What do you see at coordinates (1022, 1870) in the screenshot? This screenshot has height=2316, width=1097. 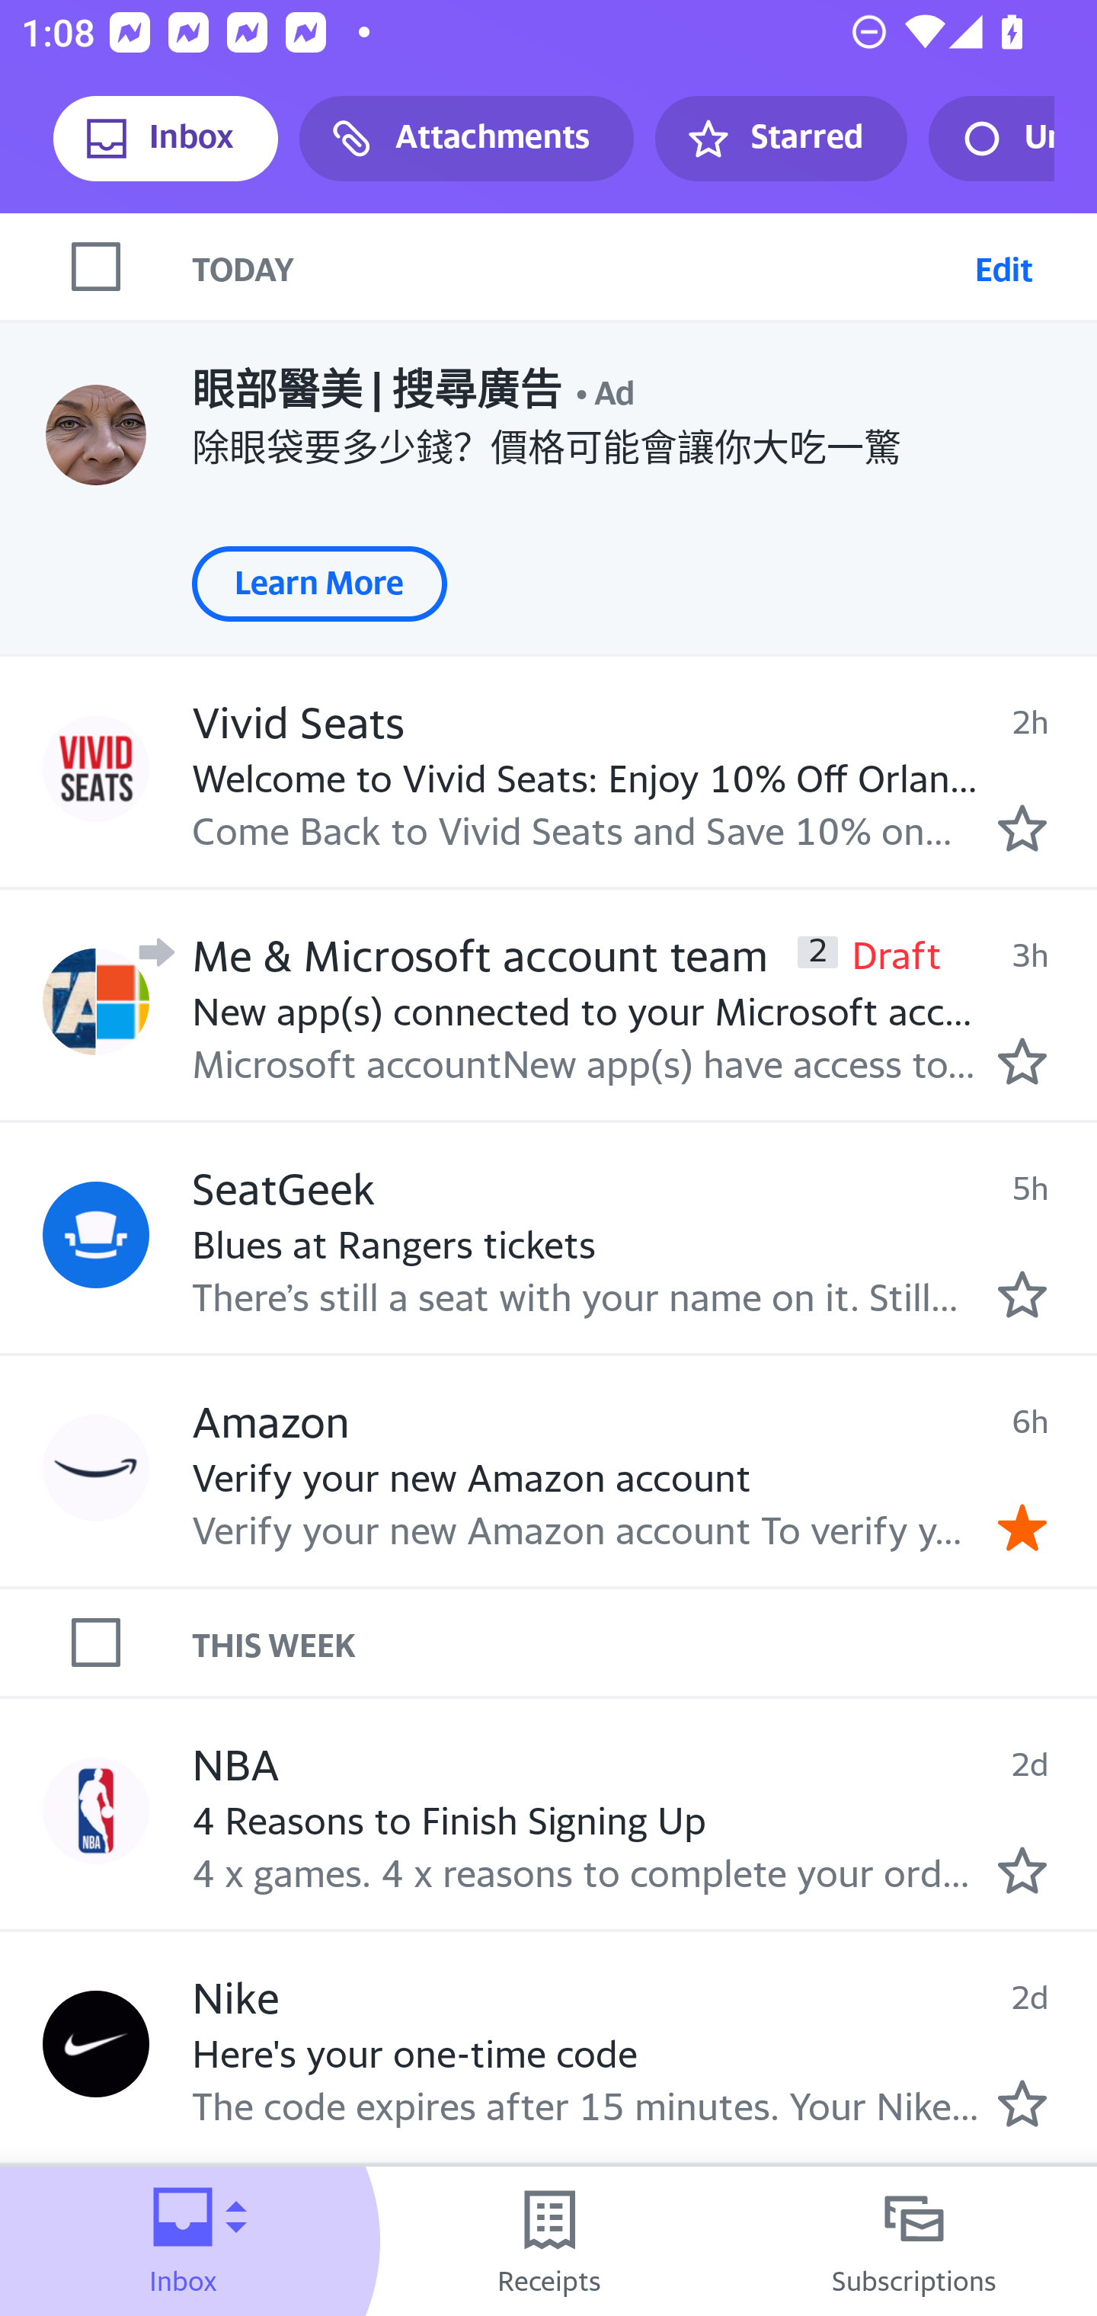 I see `Mark as starred.` at bounding box center [1022, 1870].